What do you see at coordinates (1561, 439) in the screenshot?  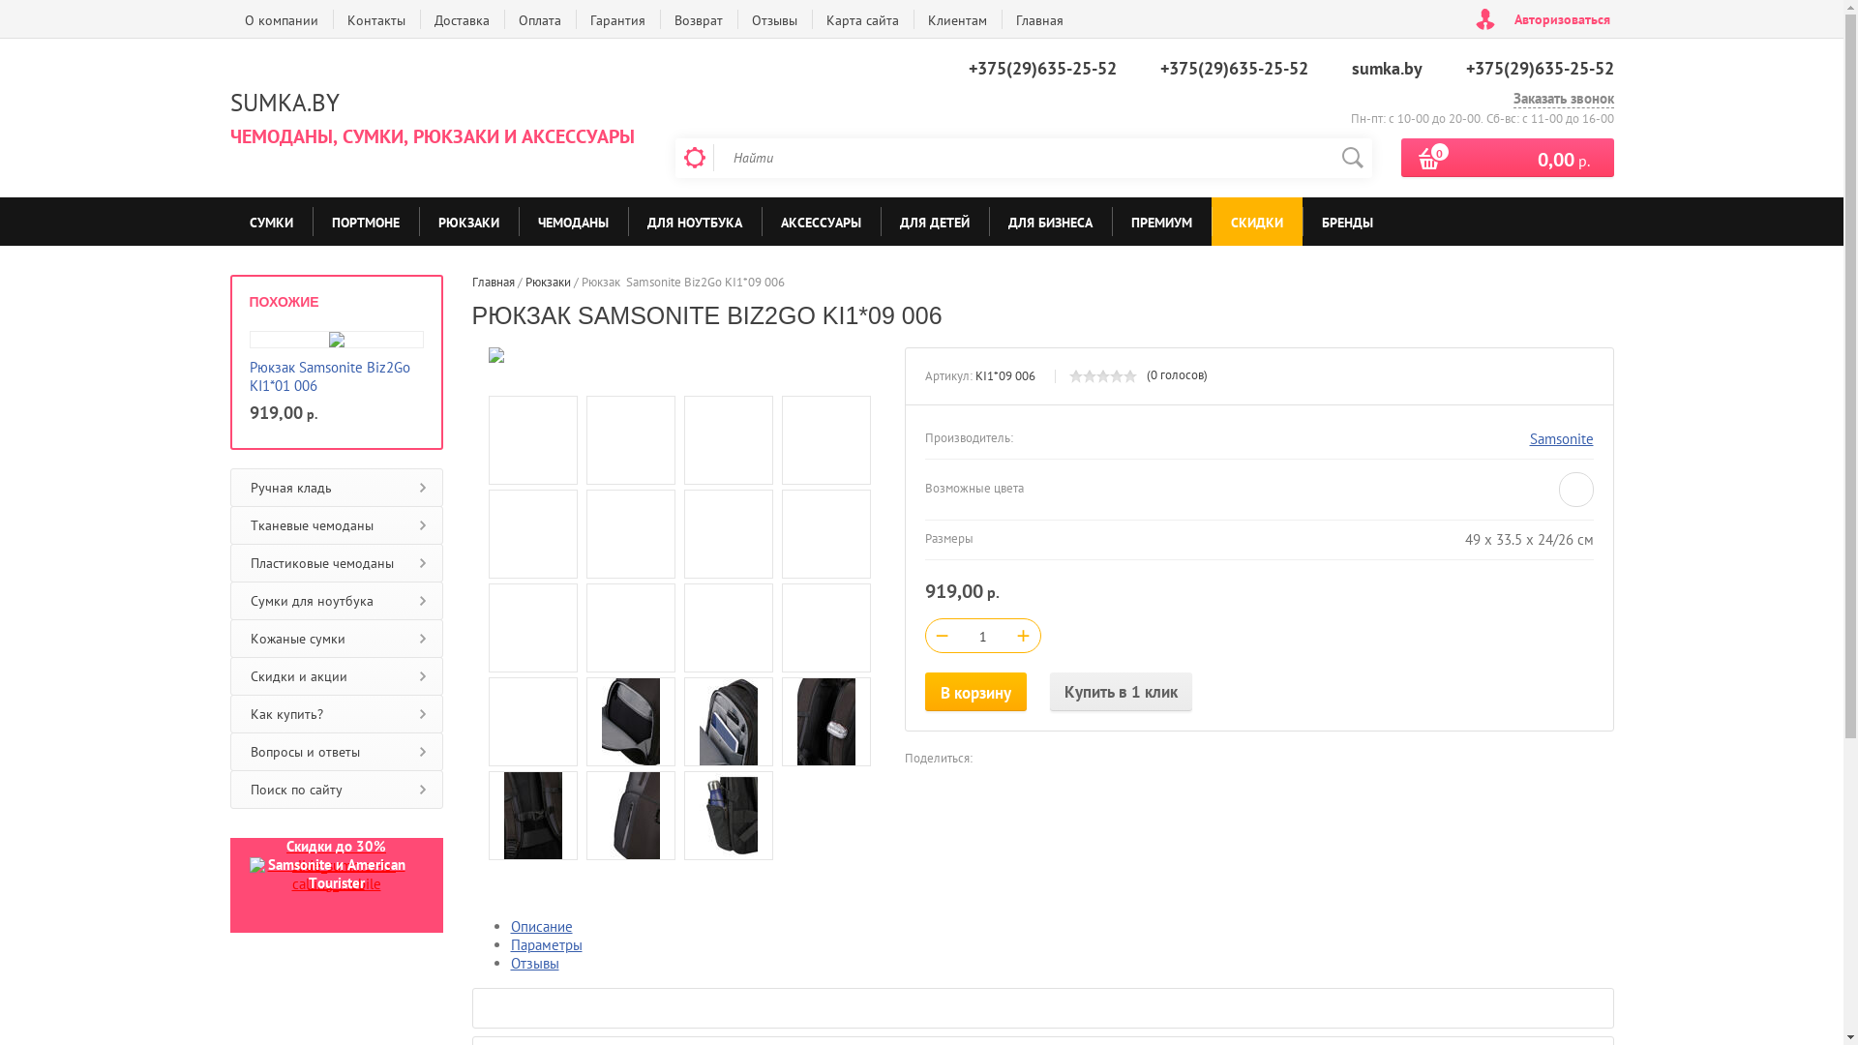 I see `Samsonite` at bounding box center [1561, 439].